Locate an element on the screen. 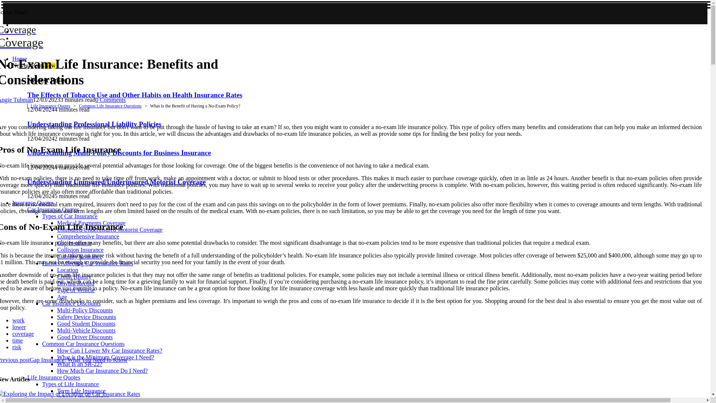 The image size is (716, 403). Medical Payments Coverage is located at coordinates (91, 222).